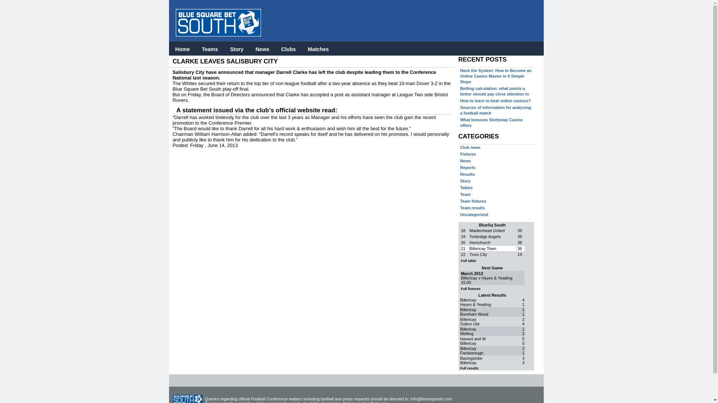  Describe the element at coordinates (473, 201) in the screenshot. I see `Team fixtures` at that location.